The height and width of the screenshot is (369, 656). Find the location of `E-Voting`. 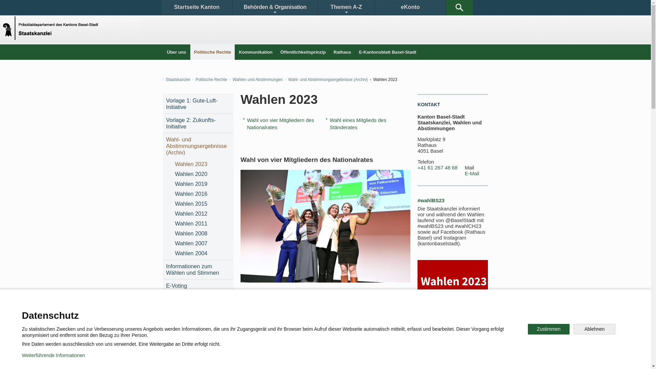

E-Voting is located at coordinates (198, 286).